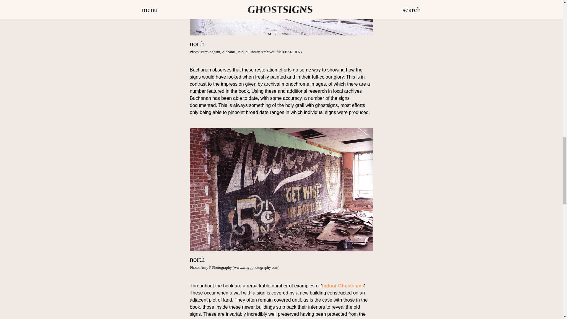 This screenshot has height=319, width=567. Describe the element at coordinates (343, 286) in the screenshot. I see `Indoor Ghostsigns` at that location.